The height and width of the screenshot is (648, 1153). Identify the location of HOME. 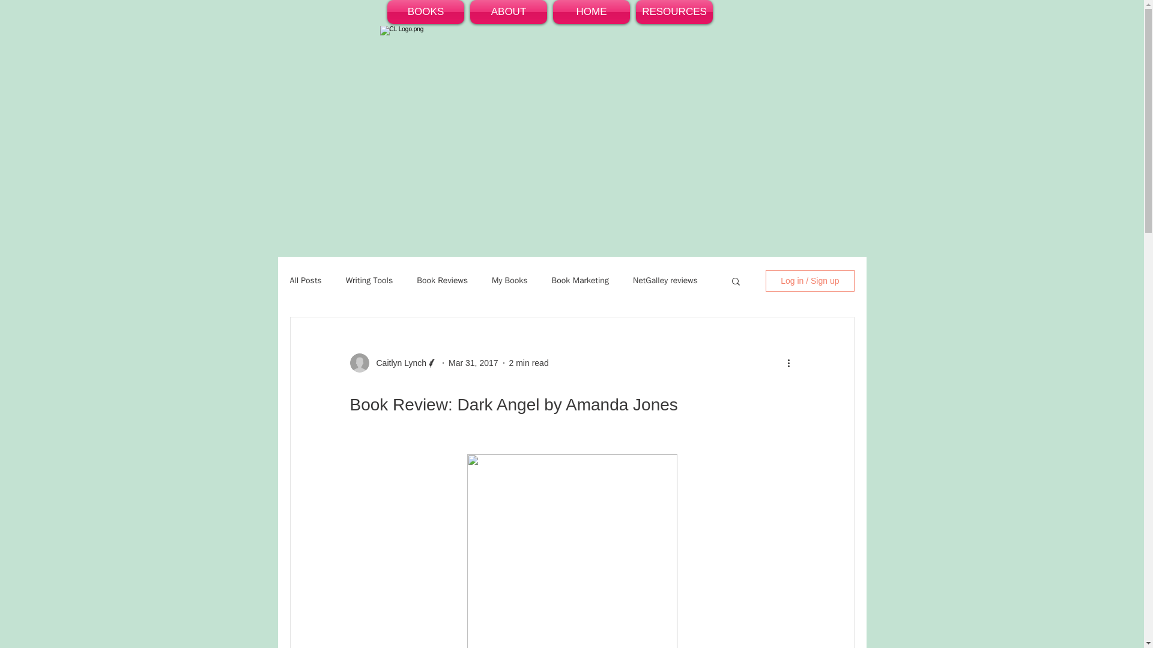
(591, 12).